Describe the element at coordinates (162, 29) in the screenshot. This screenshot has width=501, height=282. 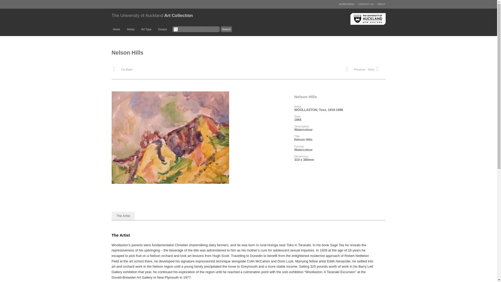
I see `Essays` at that location.